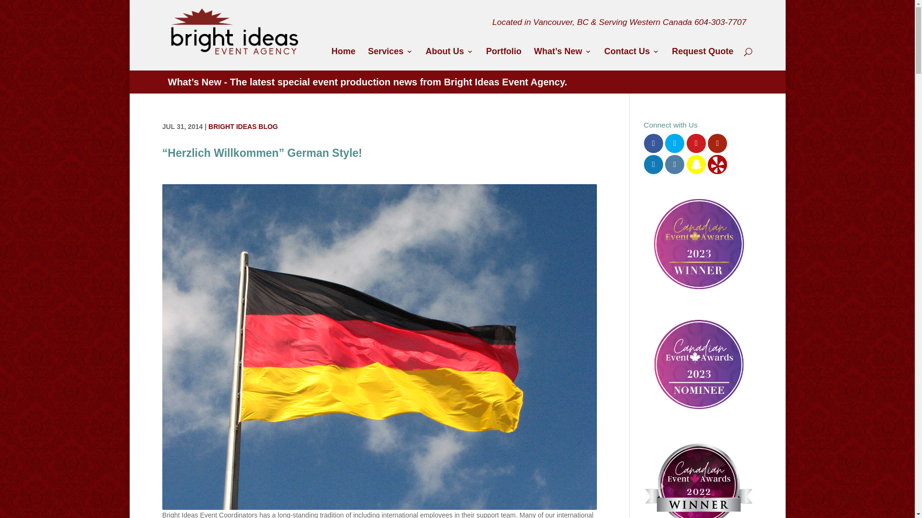 The image size is (922, 518). I want to click on Request Quote, so click(702, 59).